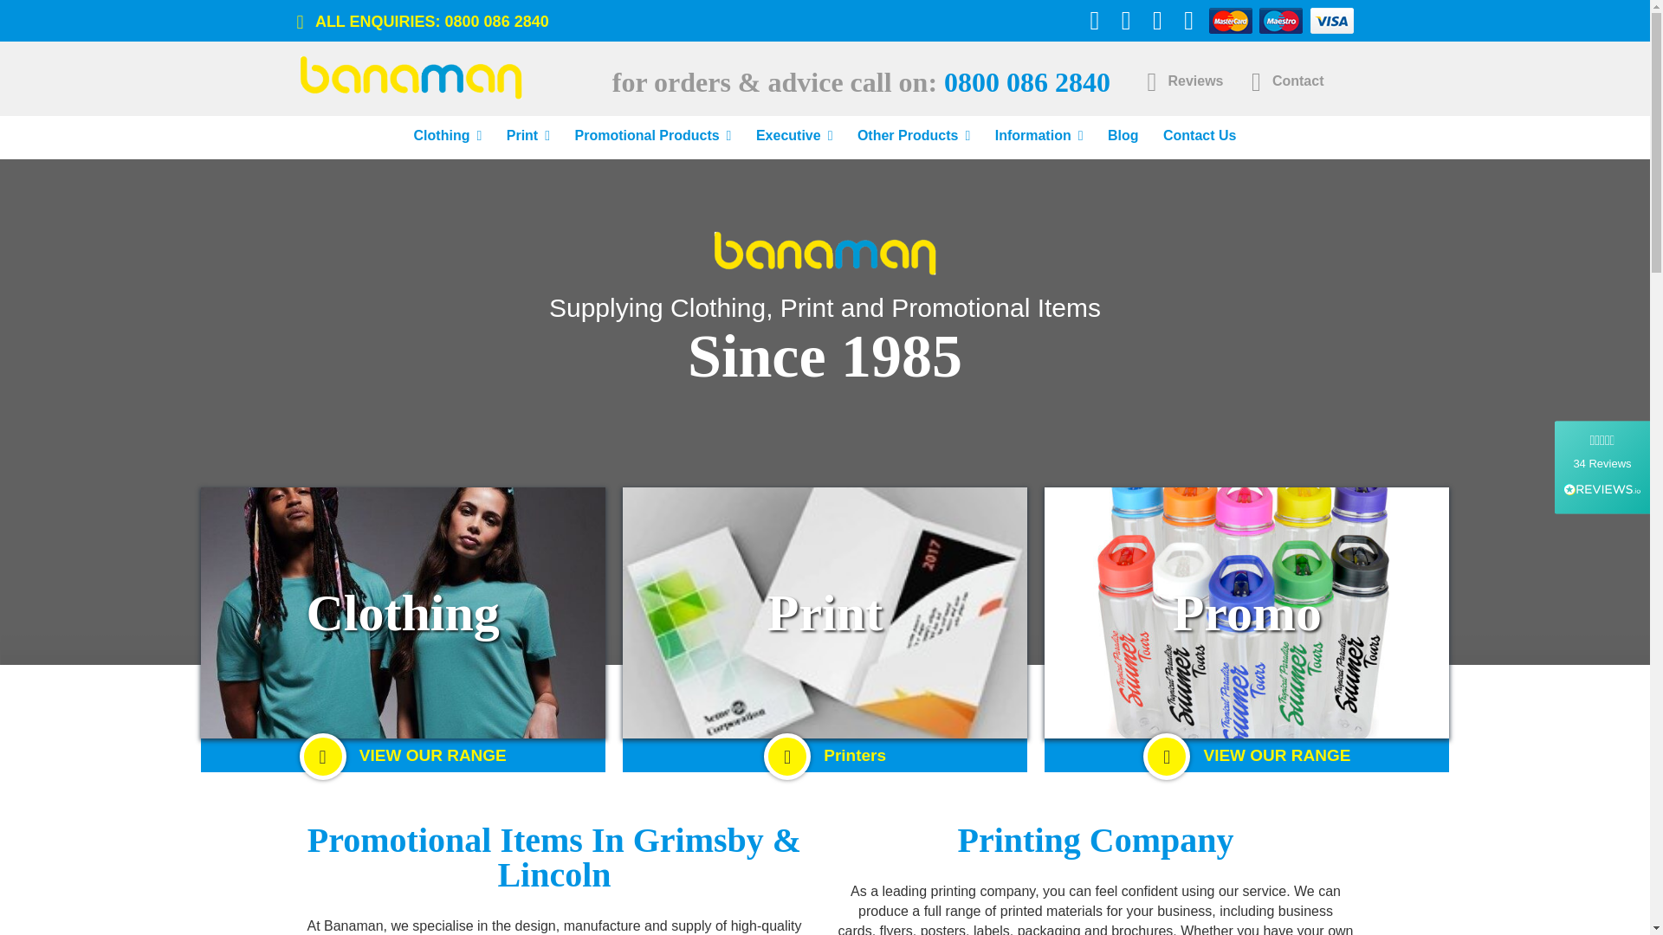 This screenshot has width=1663, height=935. Describe the element at coordinates (652, 137) in the screenshot. I see `Promotional Products` at that location.